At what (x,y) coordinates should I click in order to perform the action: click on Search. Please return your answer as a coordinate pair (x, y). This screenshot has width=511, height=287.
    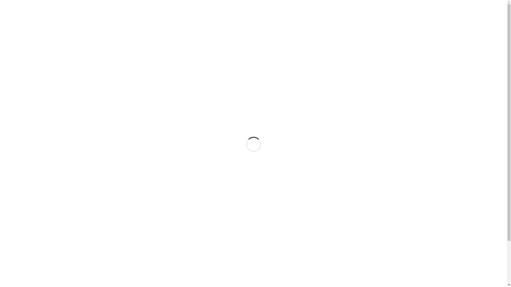
    Looking at the image, I should click on (373, 86).